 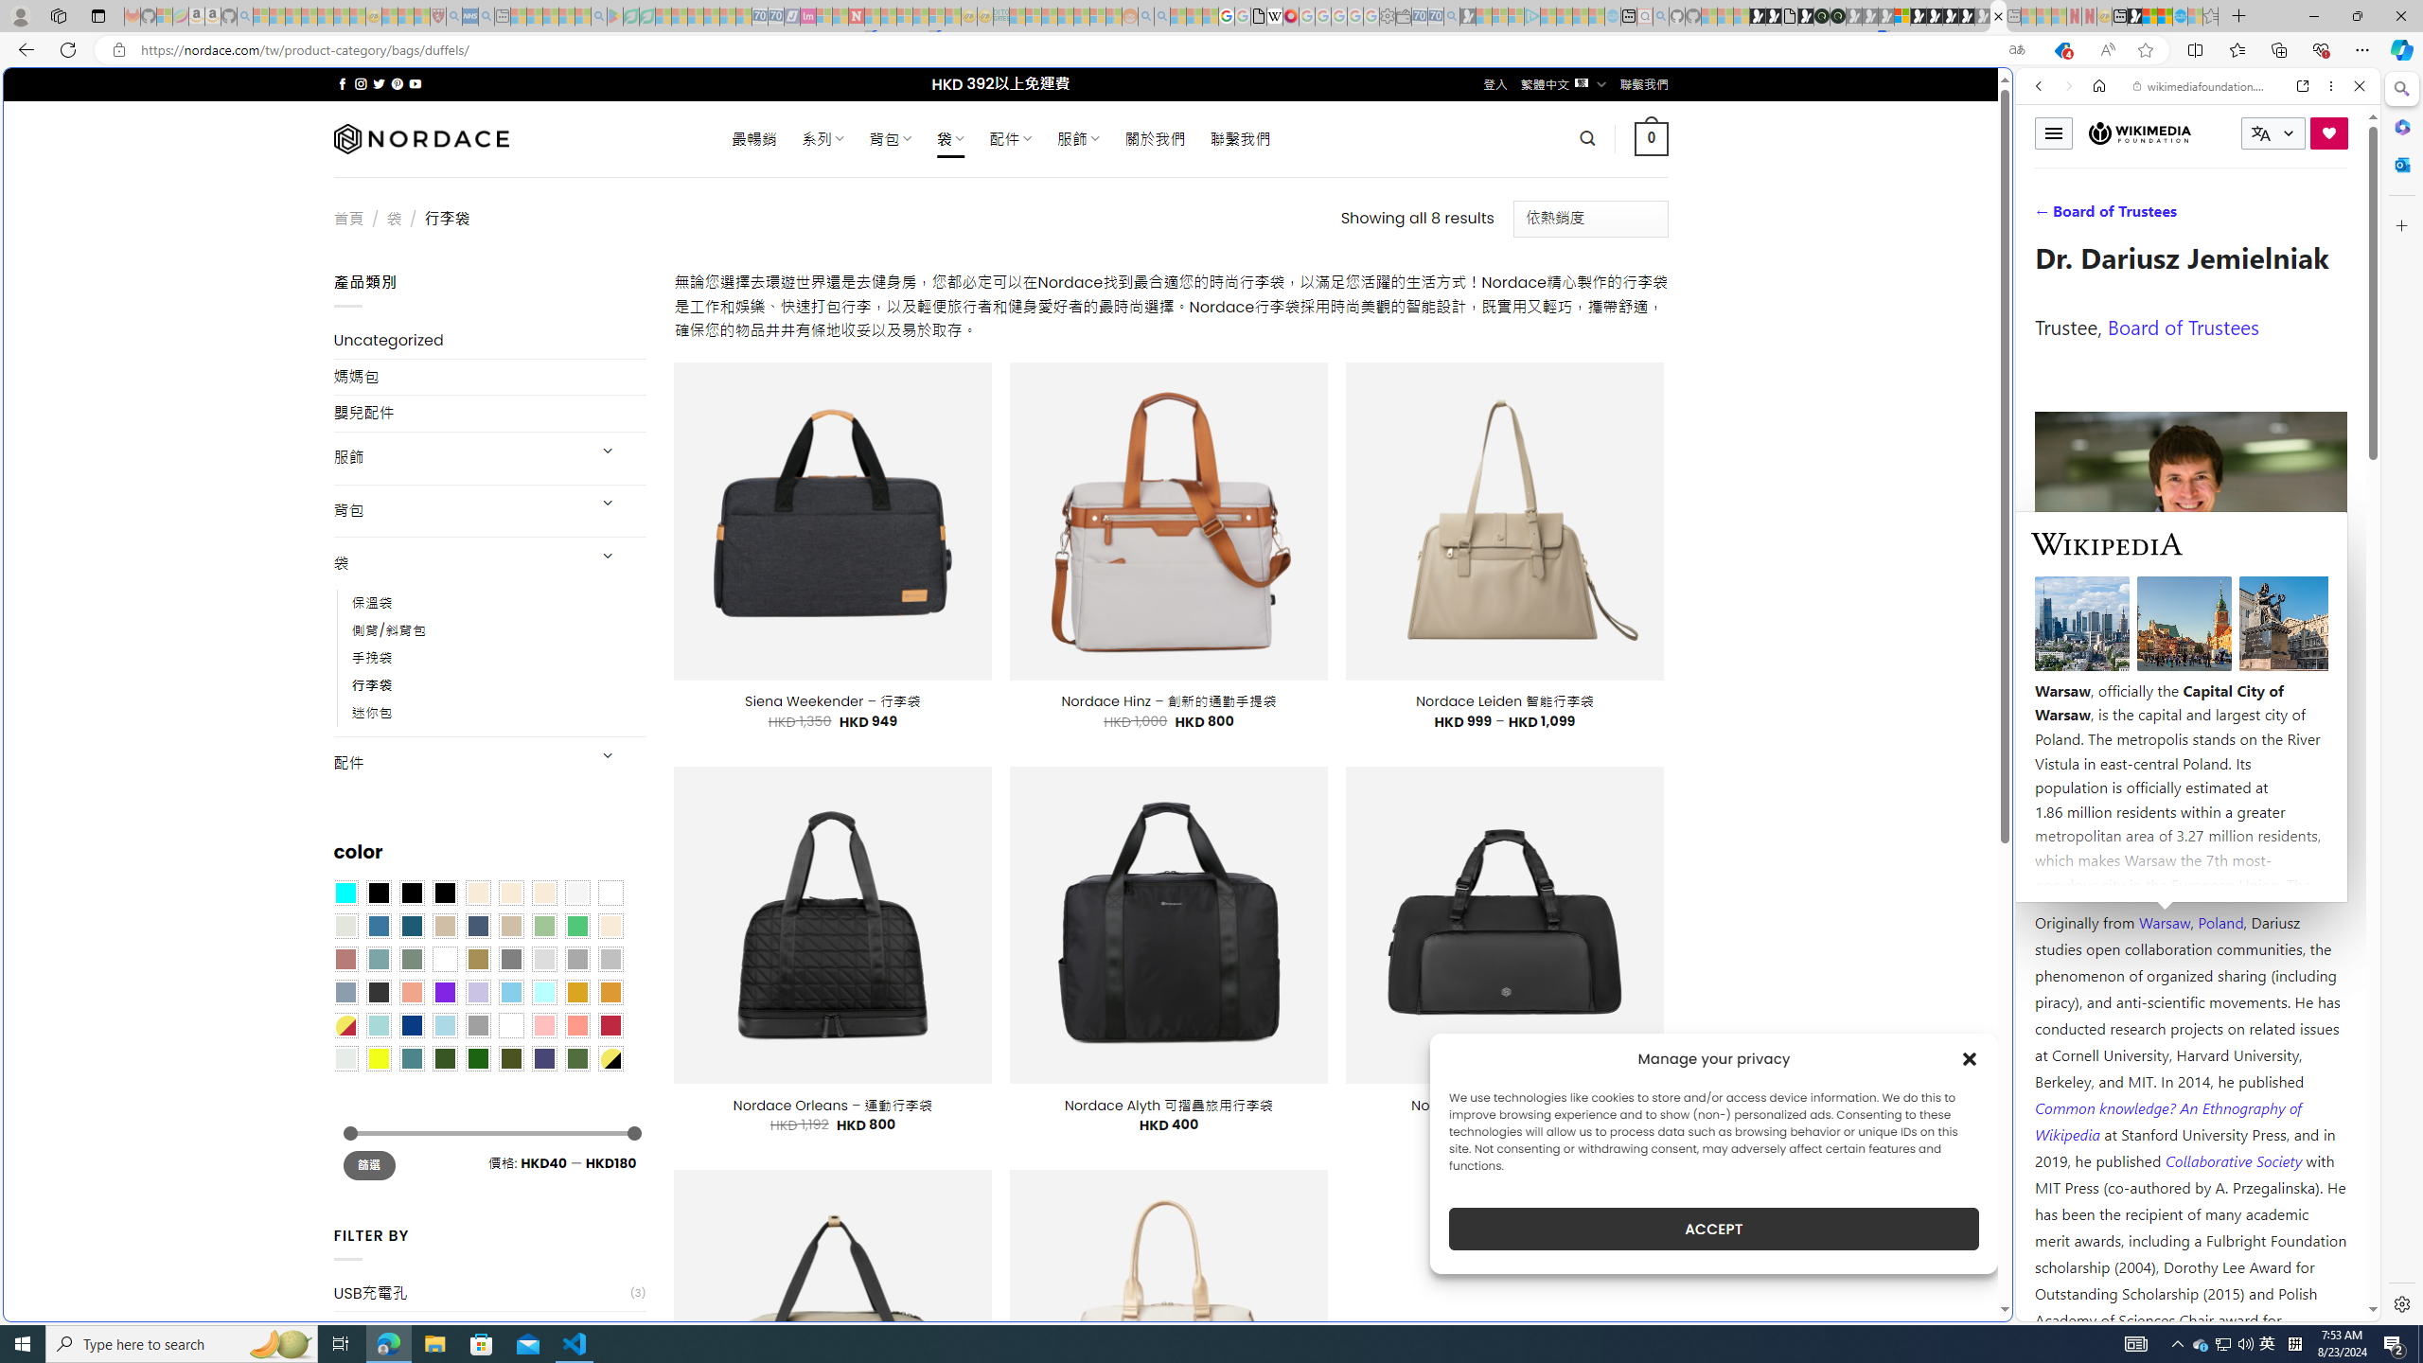 What do you see at coordinates (2167, 1120) in the screenshot?
I see `Common knowledge? An Ethnography of Wikipedia` at bounding box center [2167, 1120].